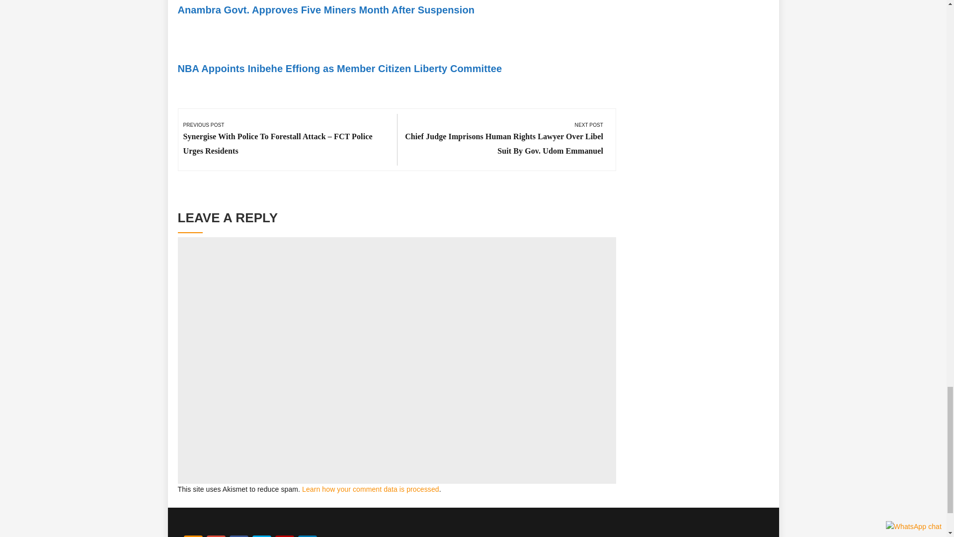  Describe the element at coordinates (307, 536) in the screenshot. I see `LinkdeIn` at that location.